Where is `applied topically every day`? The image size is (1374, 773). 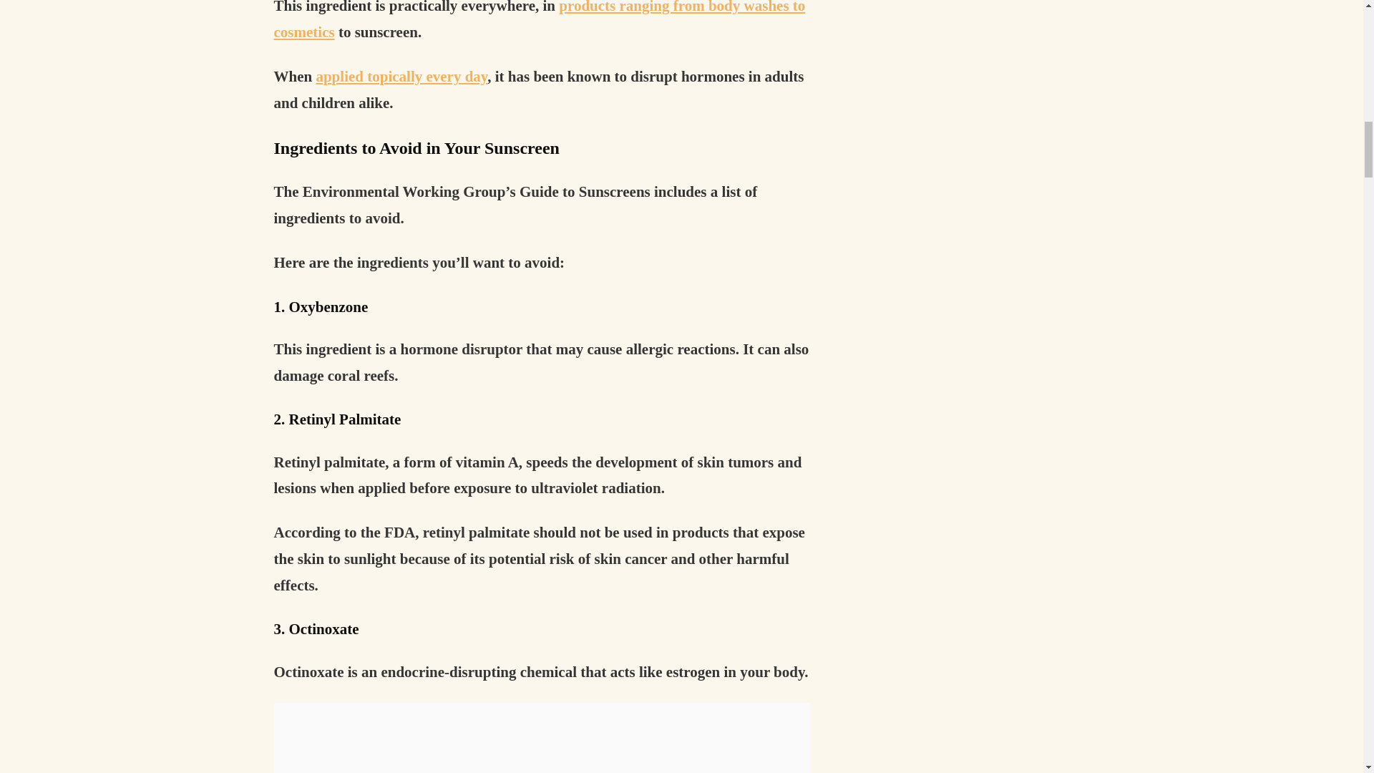 applied topically every day is located at coordinates (401, 76).